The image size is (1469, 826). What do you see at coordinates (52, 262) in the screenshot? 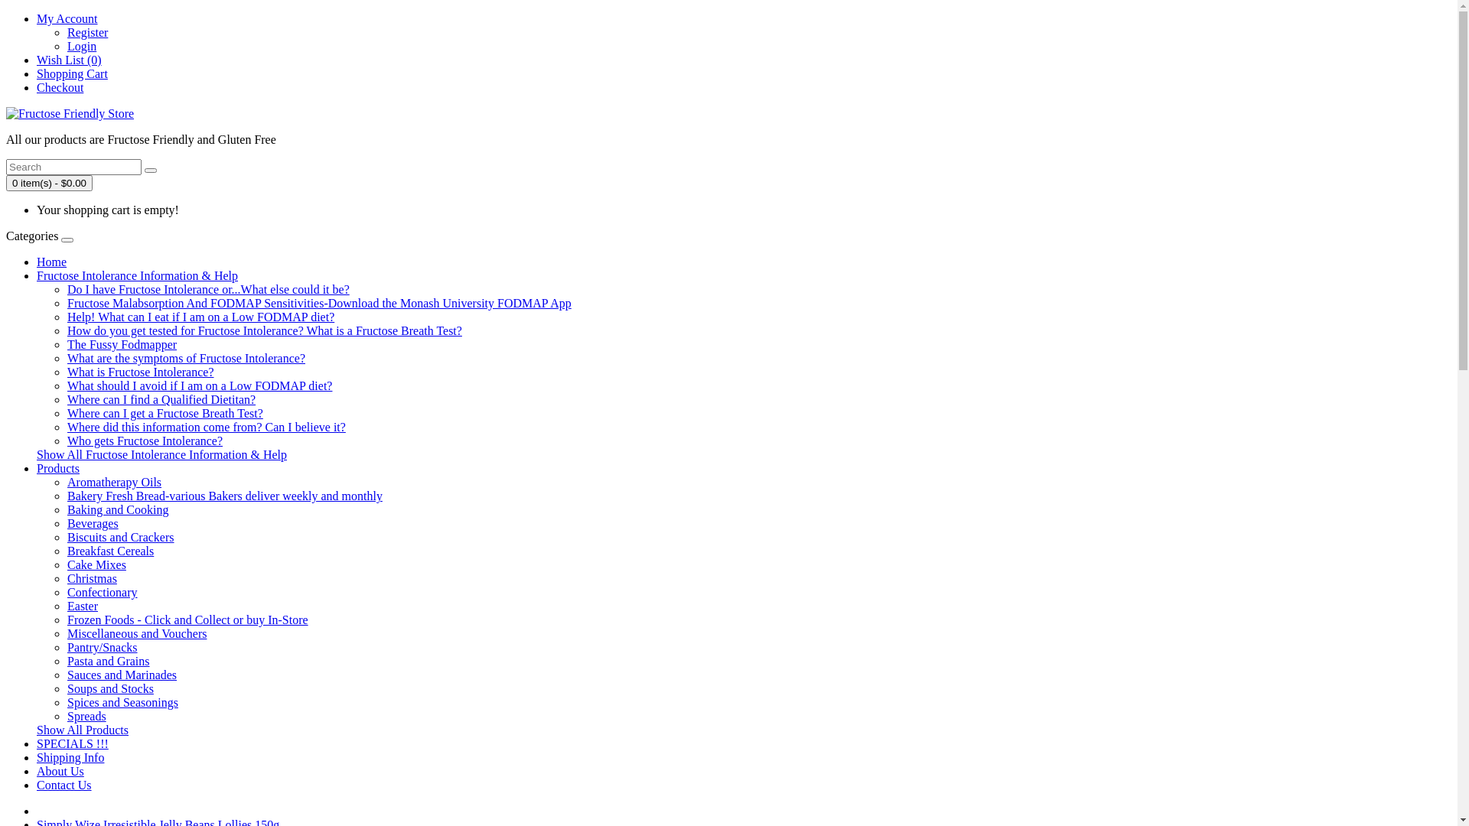
I see `Home` at bounding box center [52, 262].